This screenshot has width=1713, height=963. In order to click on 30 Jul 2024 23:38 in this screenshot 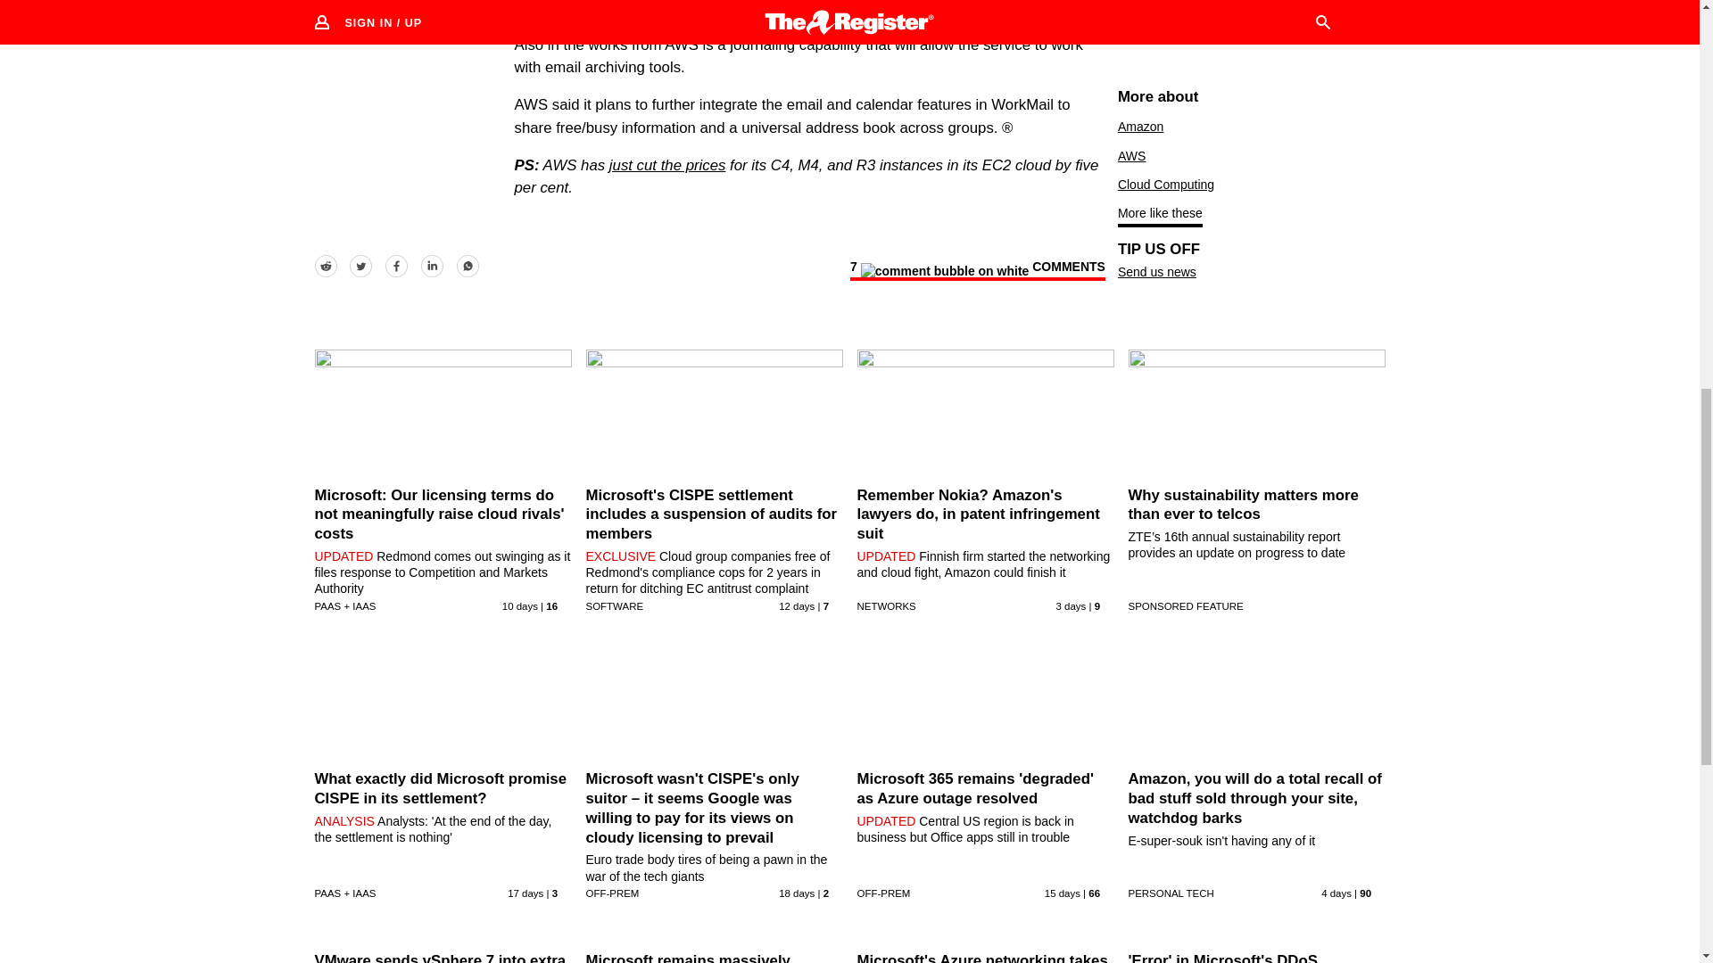, I will do `click(1336, 893)`.